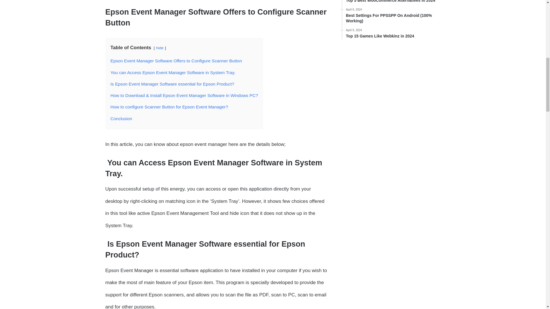  Describe the element at coordinates (173, 73) in the screenshot. I see `You can Access Epson Event Manager Software in System Tray.` at that location.